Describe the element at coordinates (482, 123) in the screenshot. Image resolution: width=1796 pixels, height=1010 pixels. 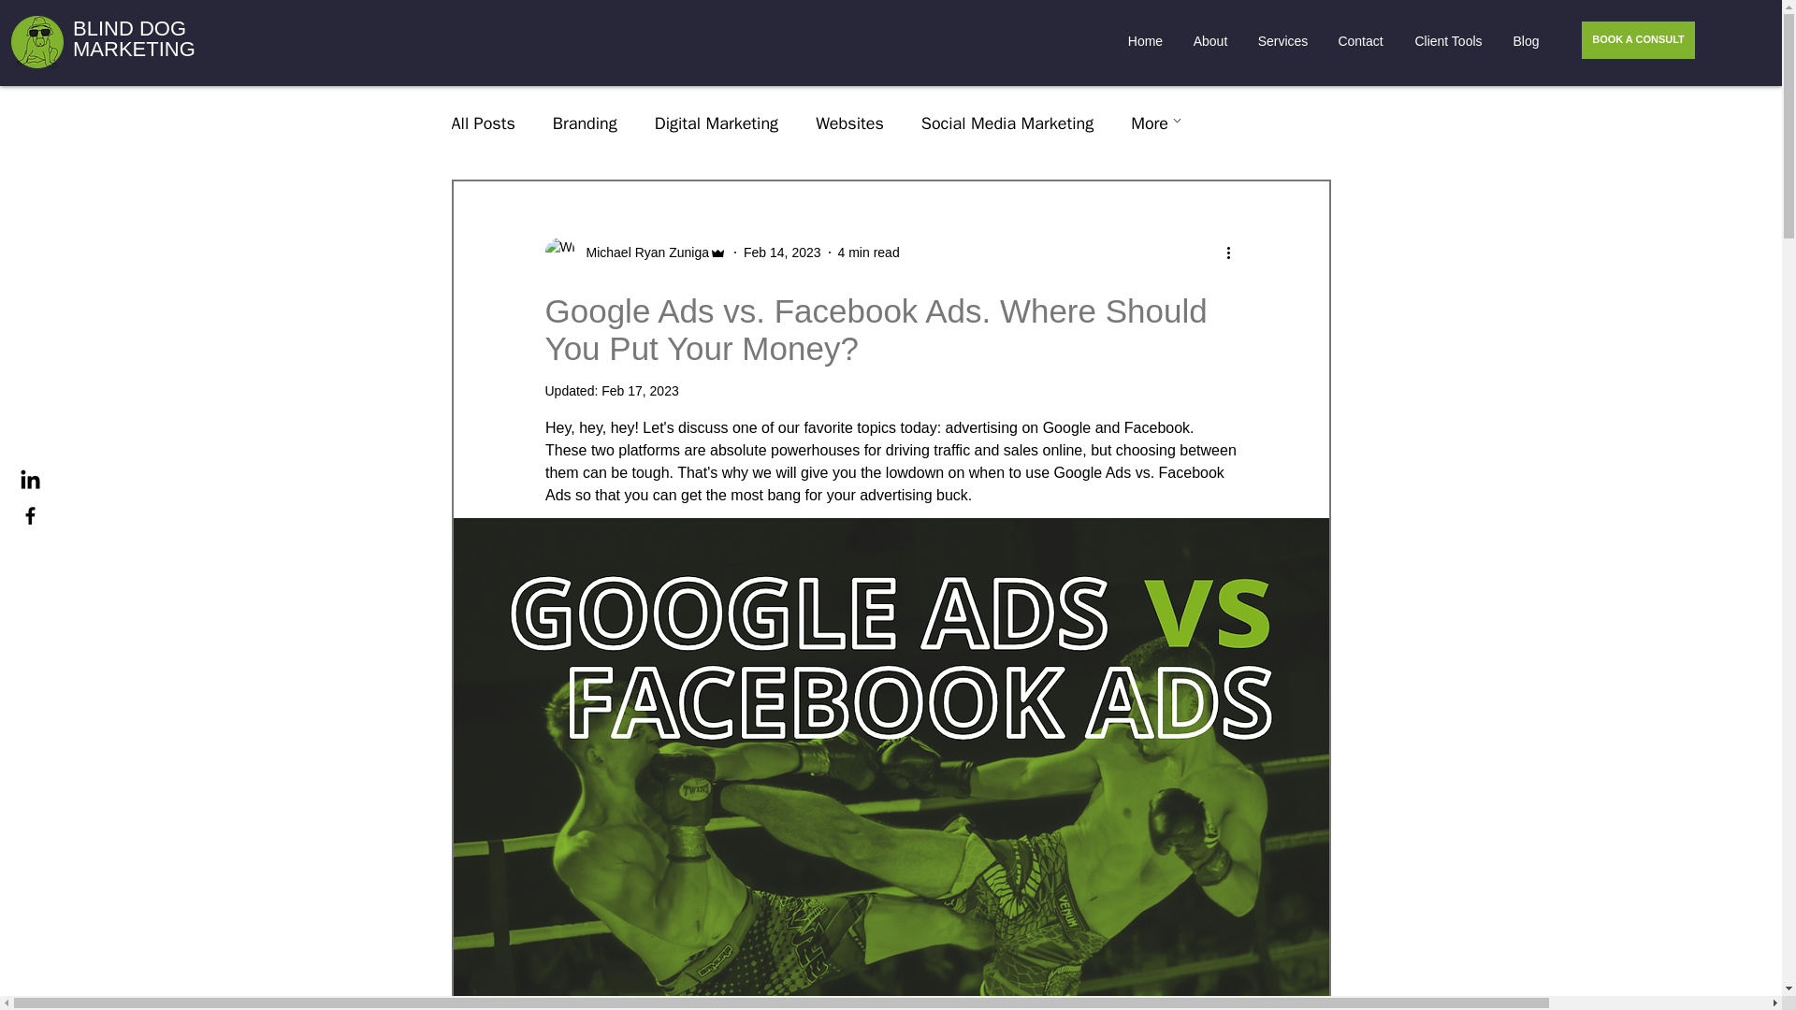
I see `All Posts` at that location.